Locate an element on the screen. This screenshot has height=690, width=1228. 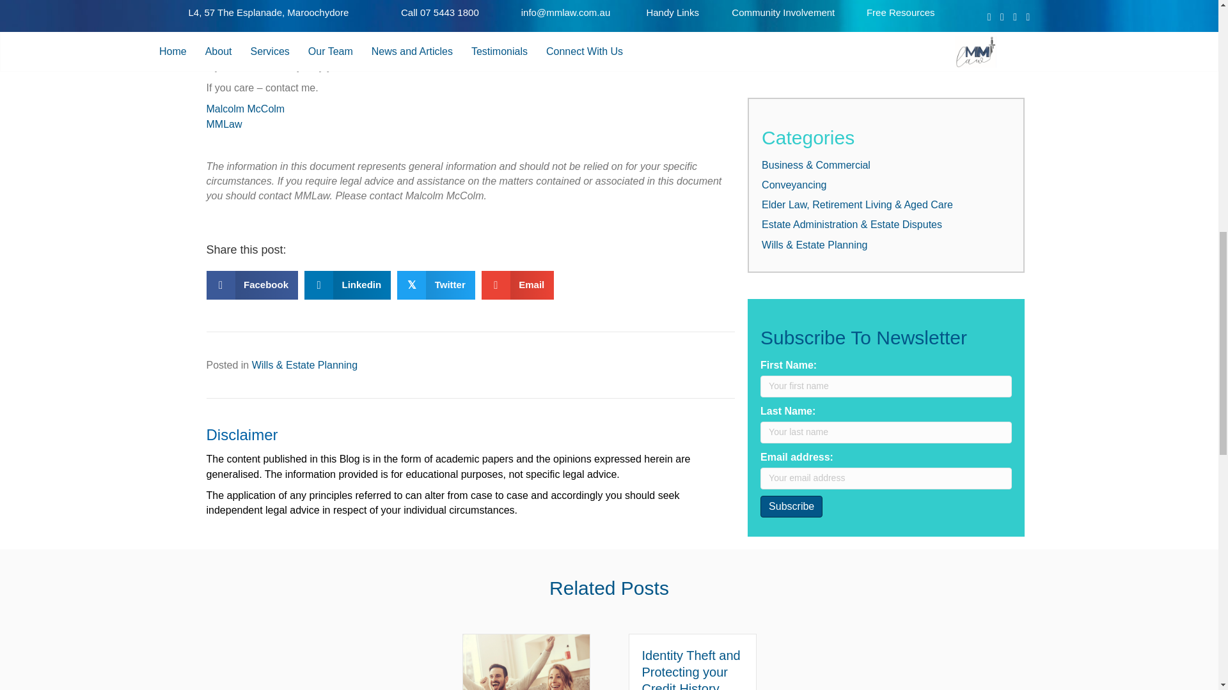
Identity Theft and Protecting your Credit History is located at coordinates (691, 670).